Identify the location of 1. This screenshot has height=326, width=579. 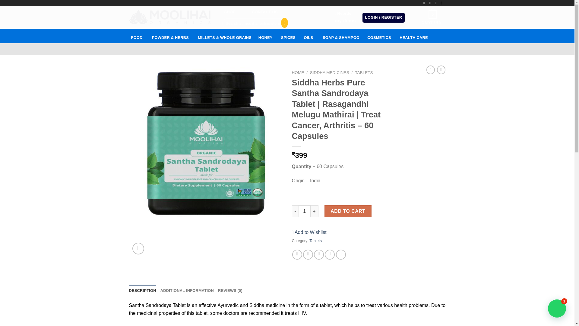
(305, 211).